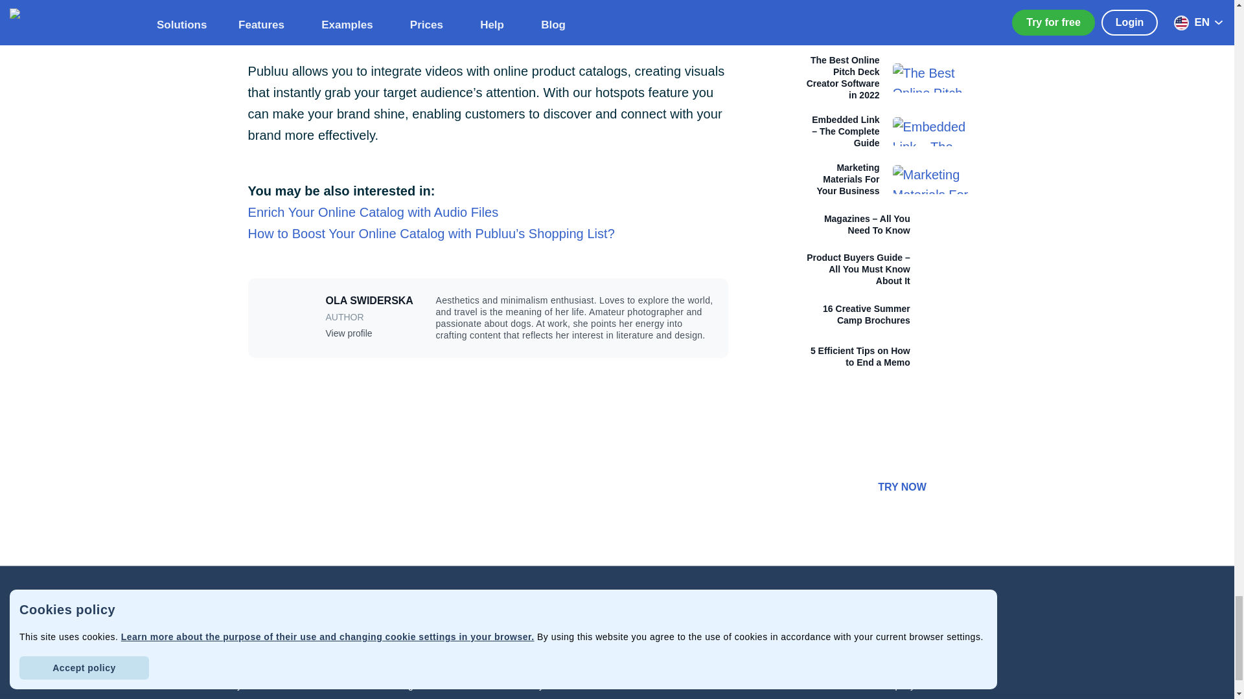 The height and width of the screenshot is (699, 1244). What do you see at coordinates (552, 685) in the screenshot?
I see `Refund policy` at bounding box center [552, 685].